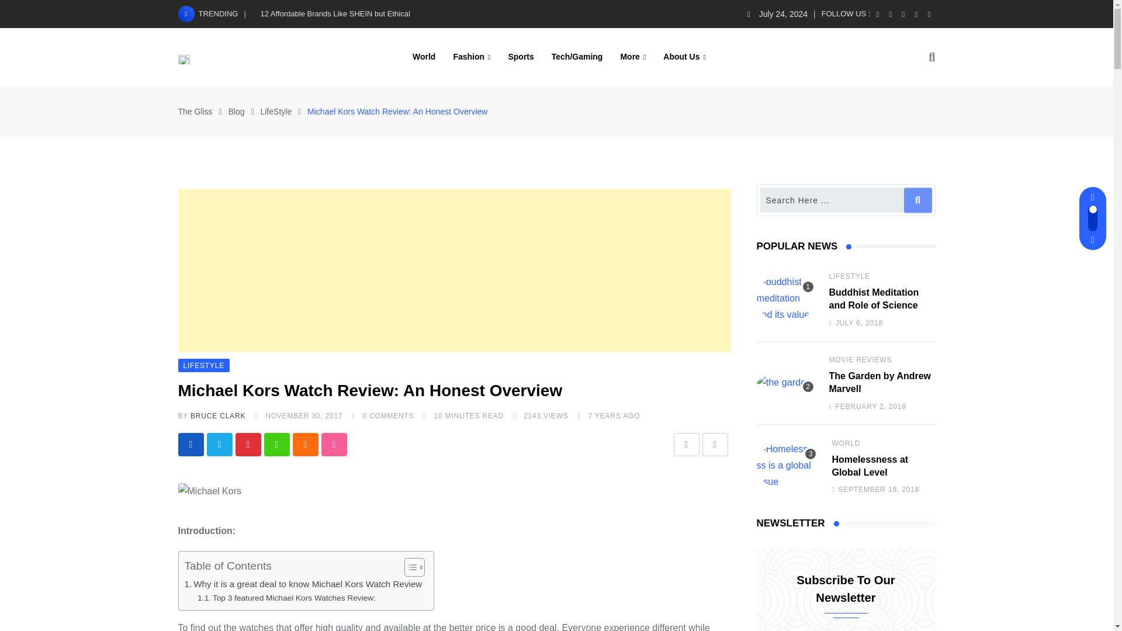 Image resolution: width=1122 pixels, height=631 pixels. What do you see at coordinates (304, 584) in the screenshot?
I see `Why it is a great deal to know Michael Kors Watch Review` at bounding box center [304, 584].